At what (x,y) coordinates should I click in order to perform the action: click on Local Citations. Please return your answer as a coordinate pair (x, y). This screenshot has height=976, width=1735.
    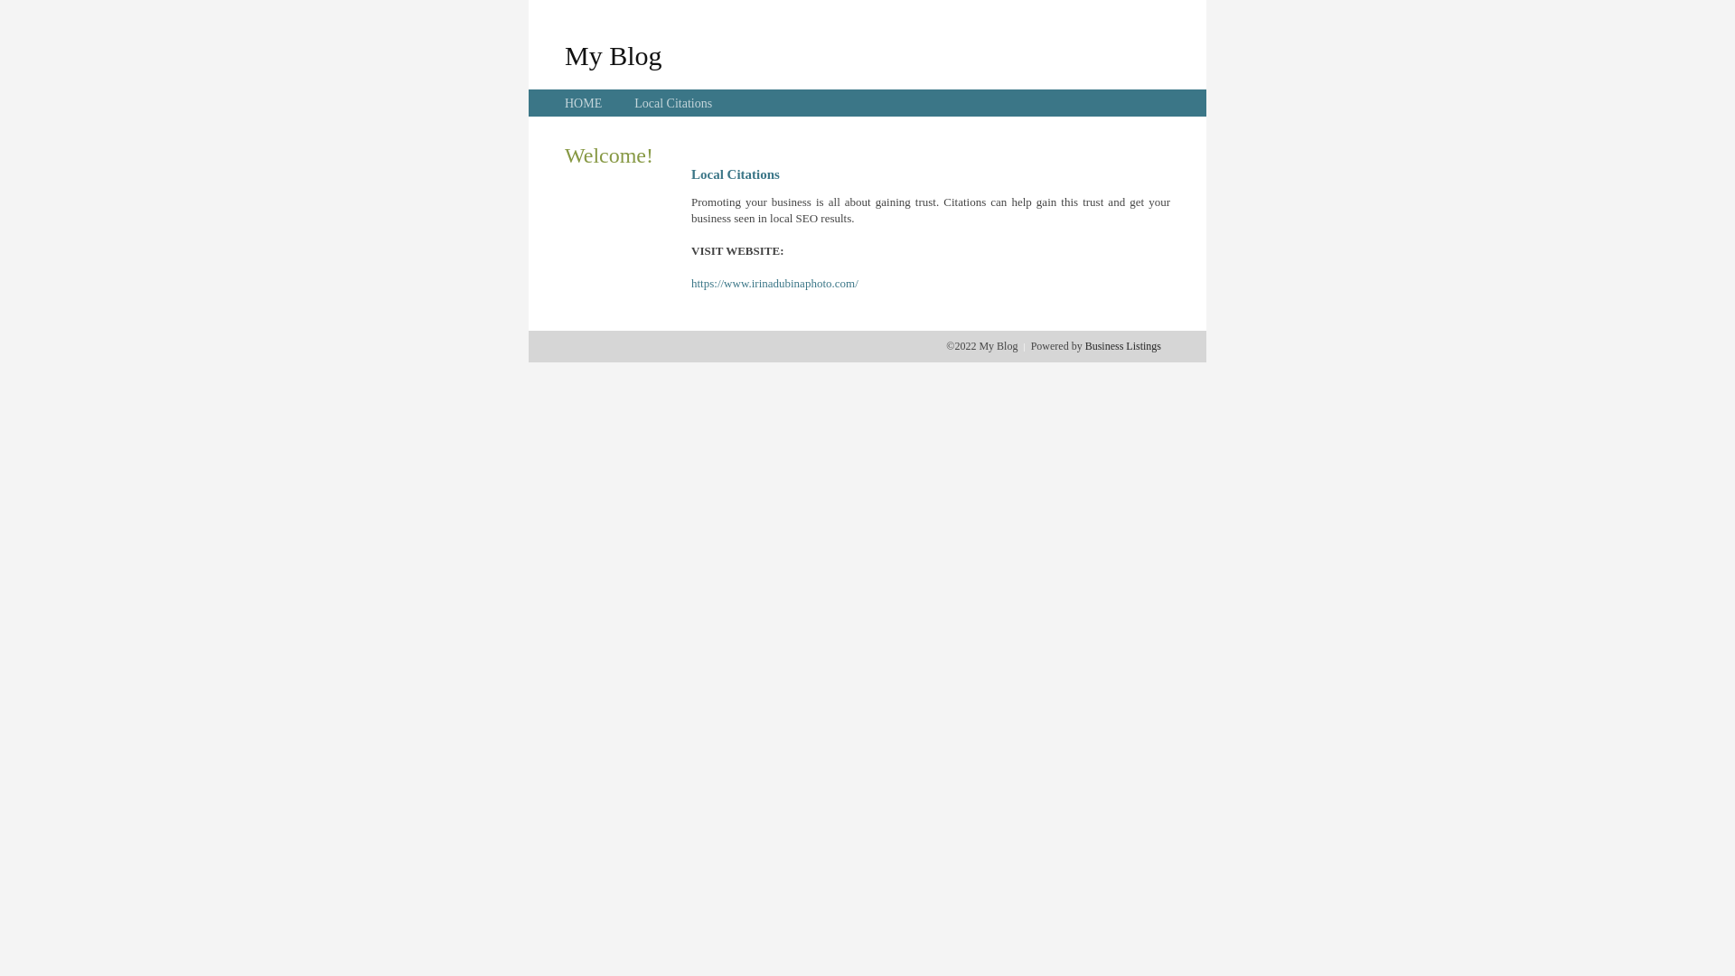
    Looking at the image, I should click on (673, 103).